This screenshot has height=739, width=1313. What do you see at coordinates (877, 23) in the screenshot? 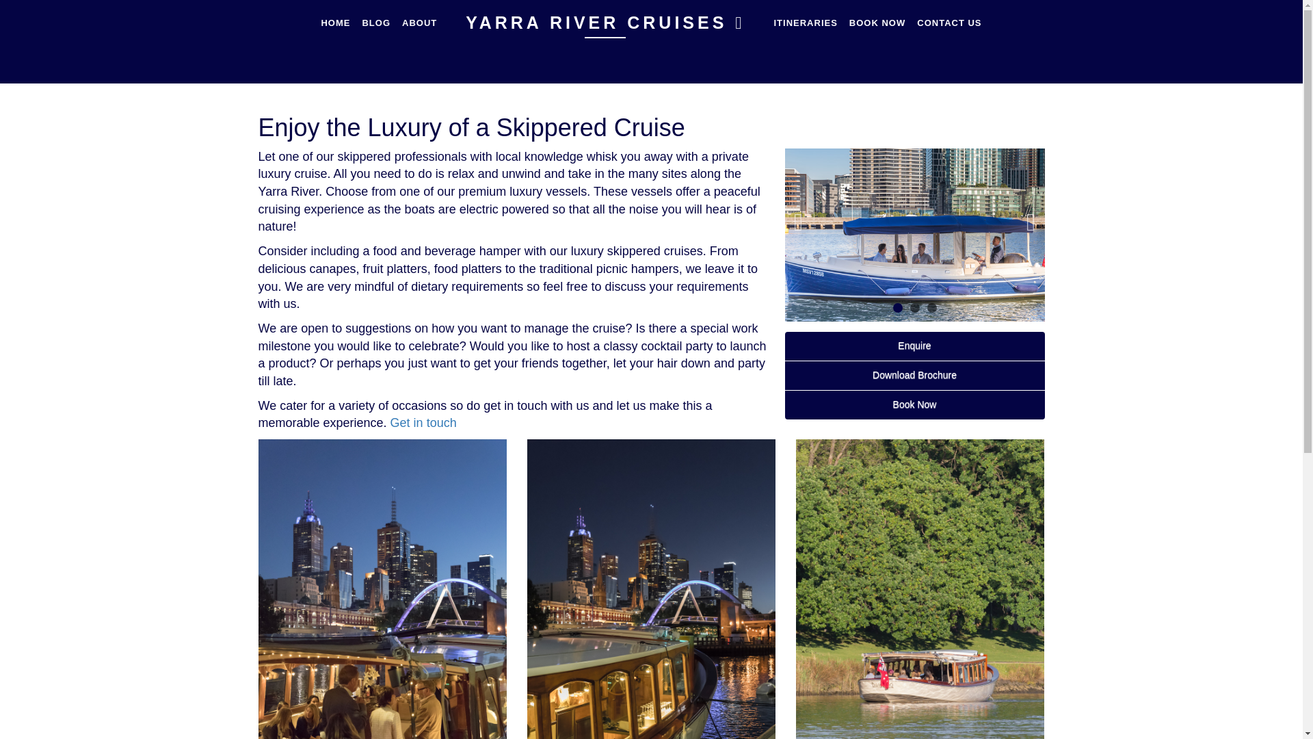
I see `BOOK NOW` at bounding box center [877, 23].